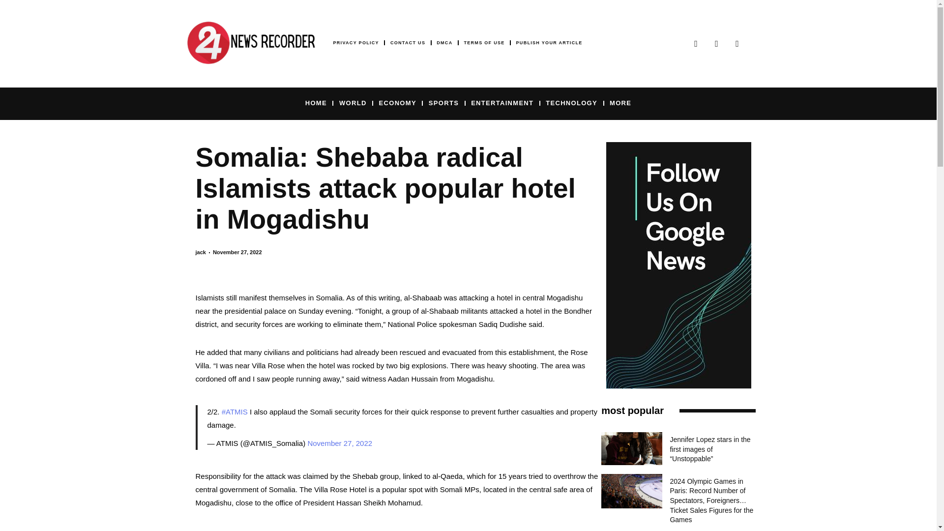 This screenshot has height=531, width=944. What do you see at coordinates (549, 43) in the screenshot?
I see `PUBLISH YOUR ARTICLE` at bounding box center [549, 43].